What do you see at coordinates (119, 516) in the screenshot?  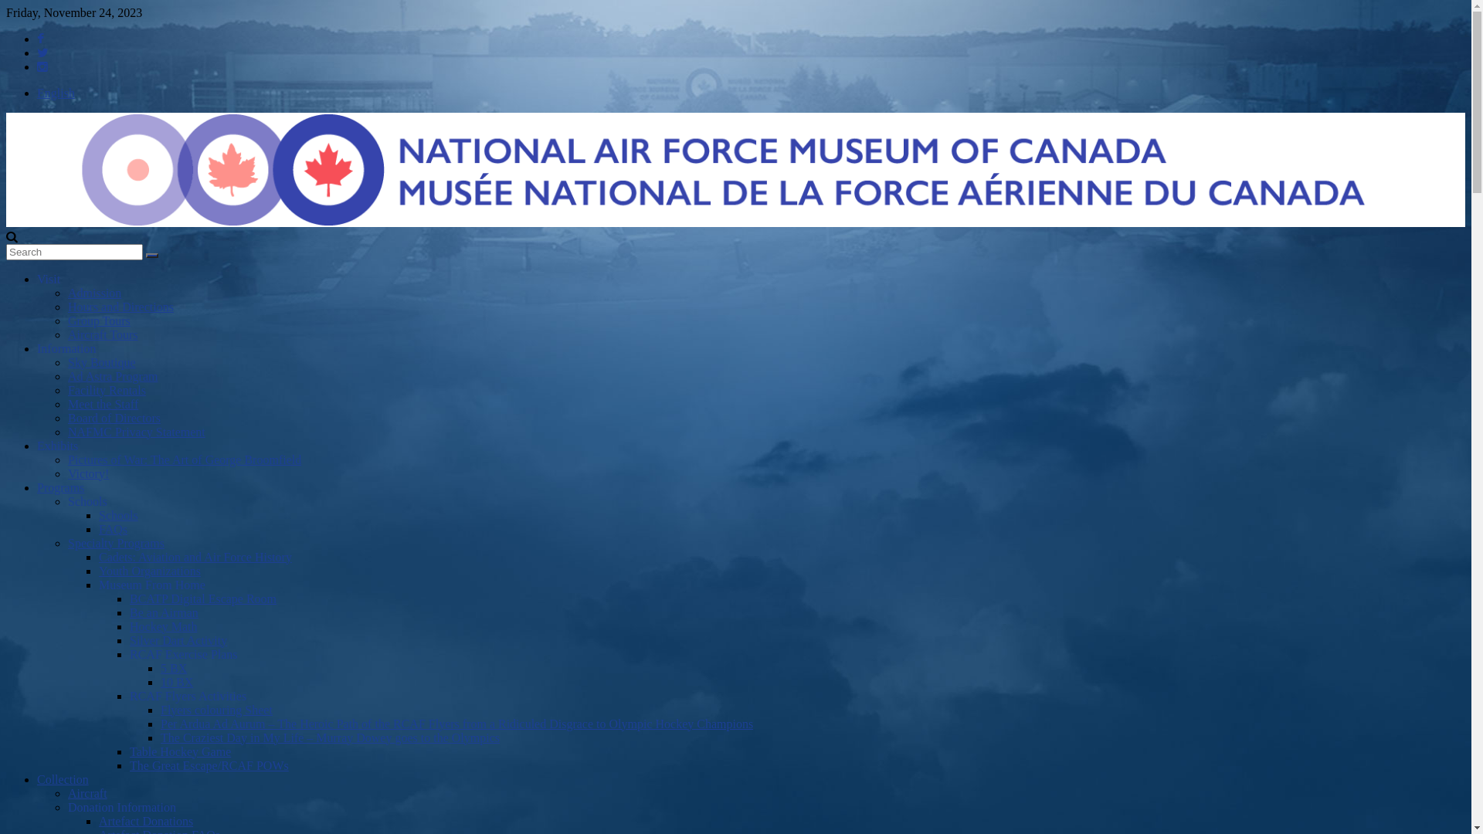 I see `Schools` at bounding box center [119, 516].